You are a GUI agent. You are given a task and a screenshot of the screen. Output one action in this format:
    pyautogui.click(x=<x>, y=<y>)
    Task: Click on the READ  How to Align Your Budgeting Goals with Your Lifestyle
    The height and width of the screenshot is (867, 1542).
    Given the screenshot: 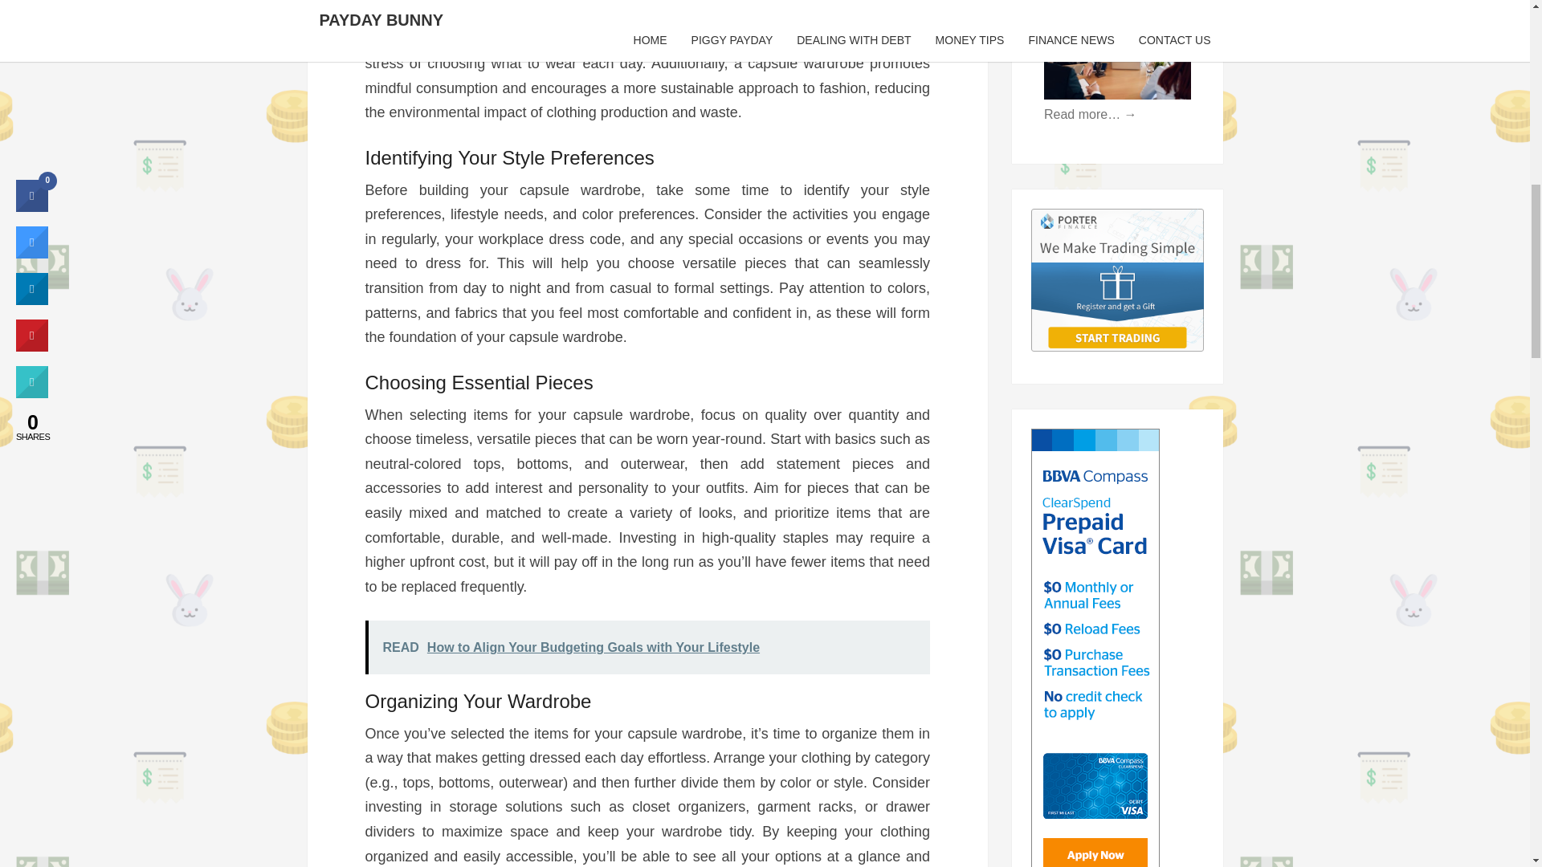 What is the action you would take?
    pyautogui.click(x=647, y=647)
    